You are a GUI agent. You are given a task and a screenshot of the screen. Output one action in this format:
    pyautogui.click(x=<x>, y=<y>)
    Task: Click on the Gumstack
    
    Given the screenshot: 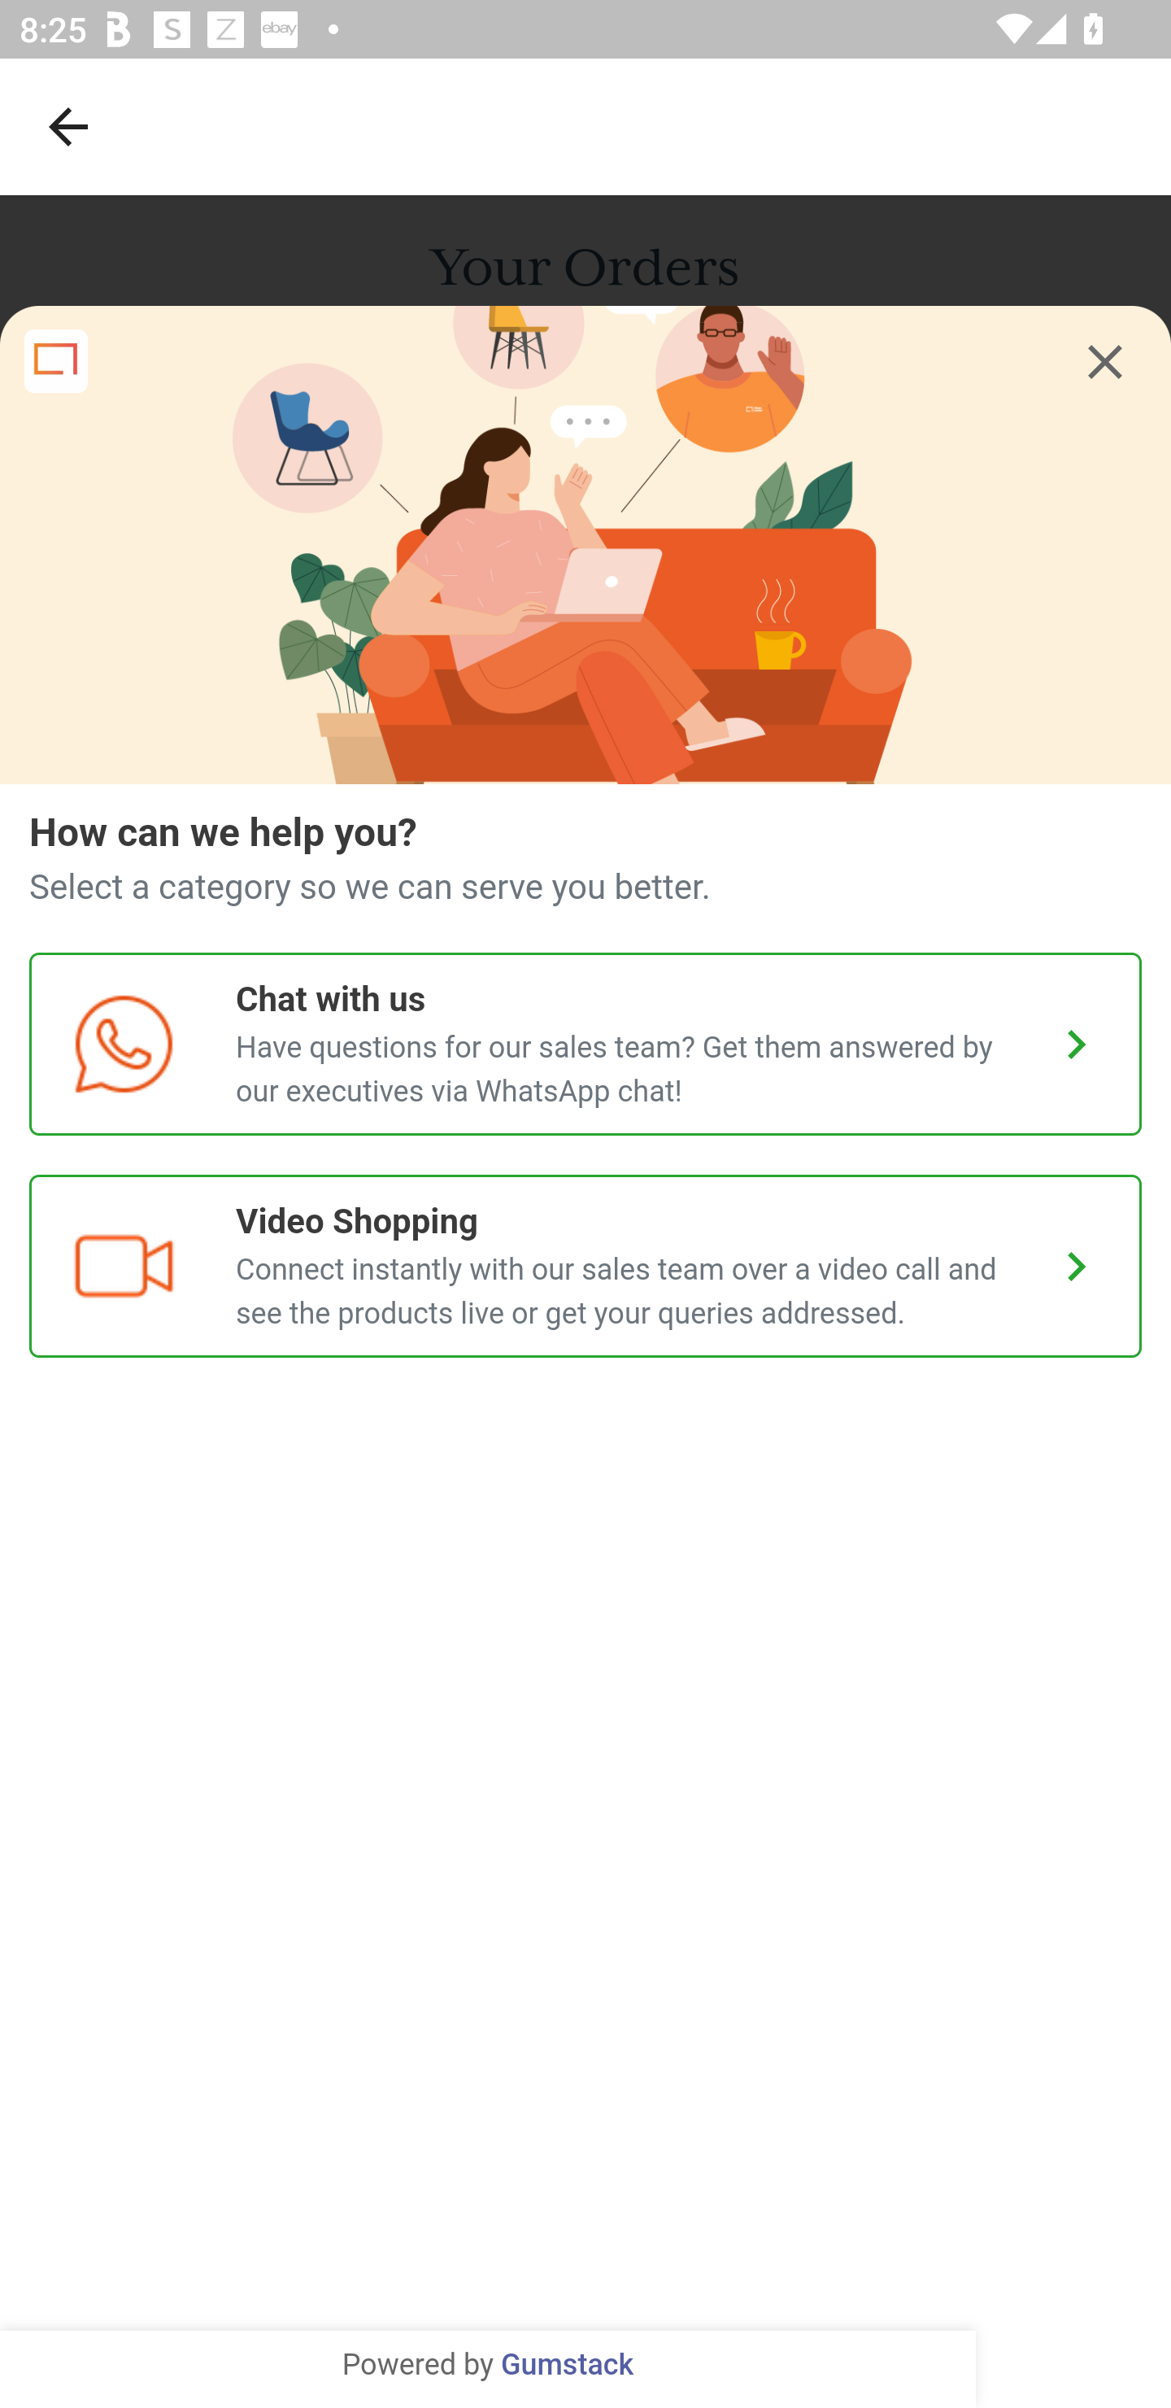 What is the action you would take?
    pyautogui.click(x=567, y=2366)
    